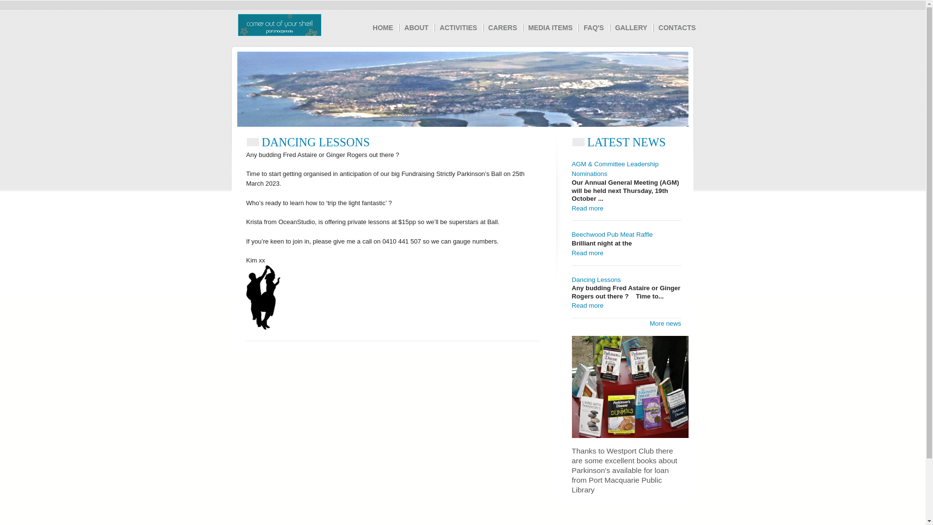  What do you see at coordinates (383, 28) in the screenshot?
I see `HOME` at bounding box center [383, 28].